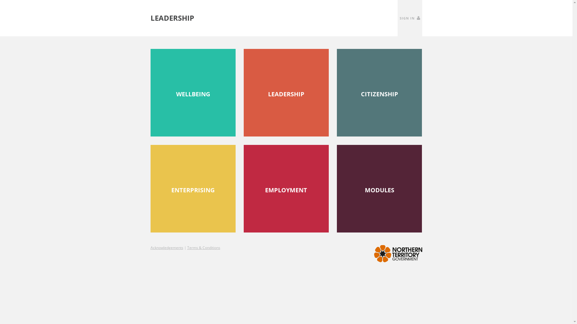 This screenshot has width=577, height=324. What do you see at coordinates (379, 189) in the screenshot?
I see `MODULES` at bounding box center [379, 189].